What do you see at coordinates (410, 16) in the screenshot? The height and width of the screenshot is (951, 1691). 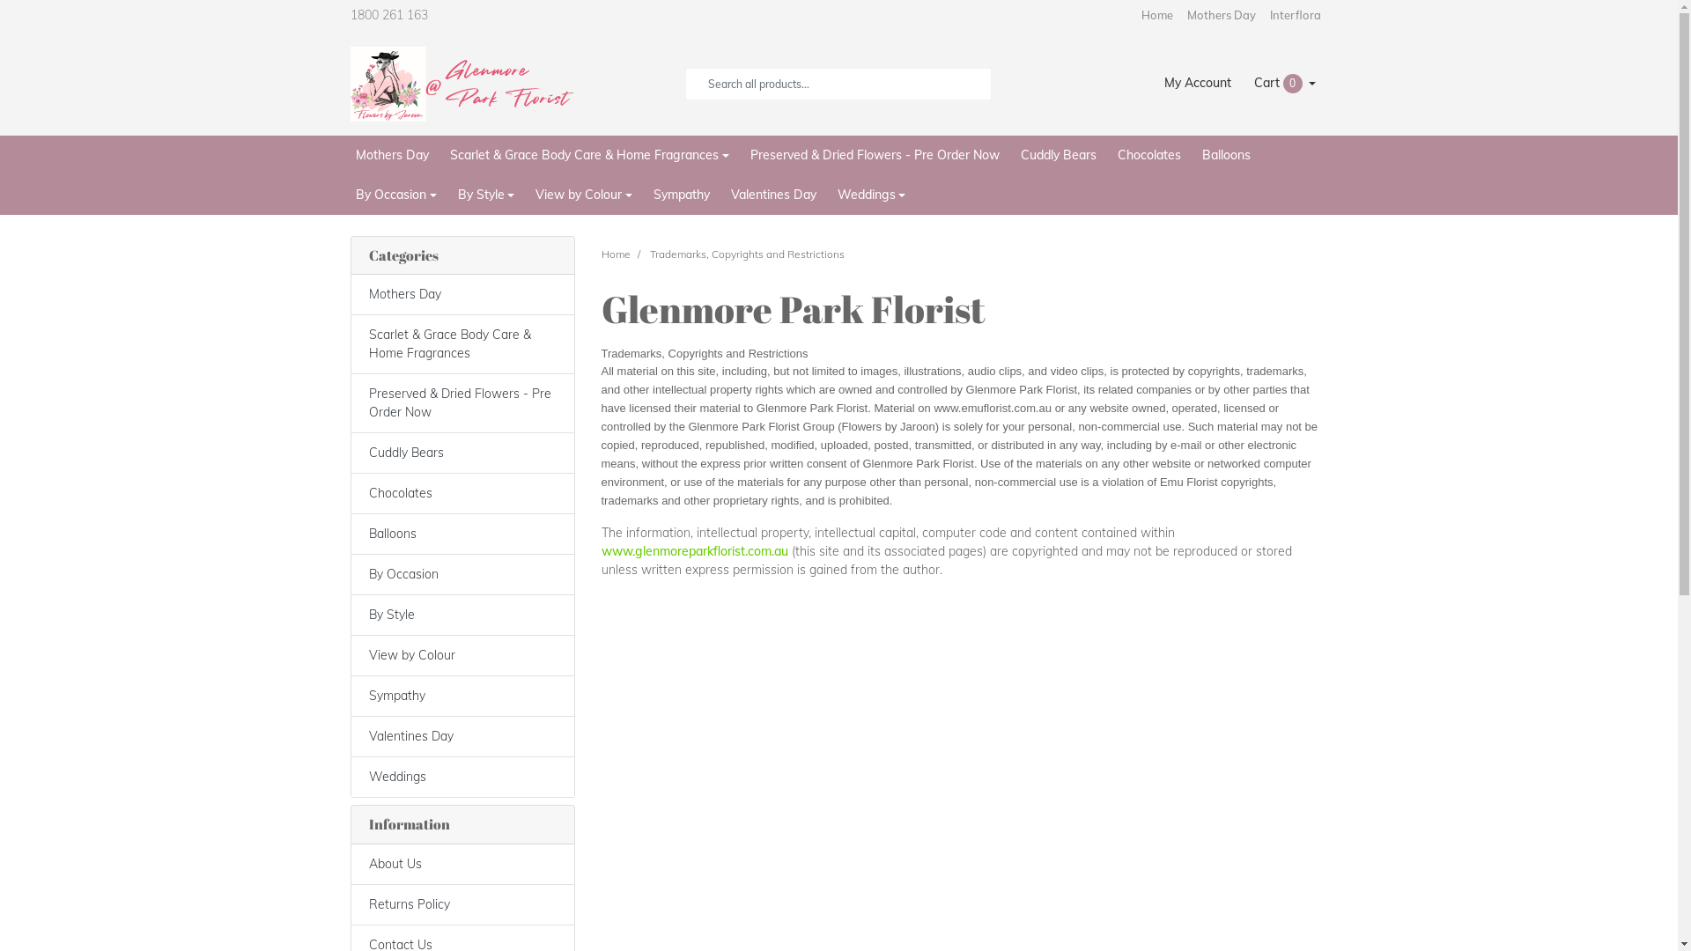 I see `1800 261 163` at bounding box center [410, 16].